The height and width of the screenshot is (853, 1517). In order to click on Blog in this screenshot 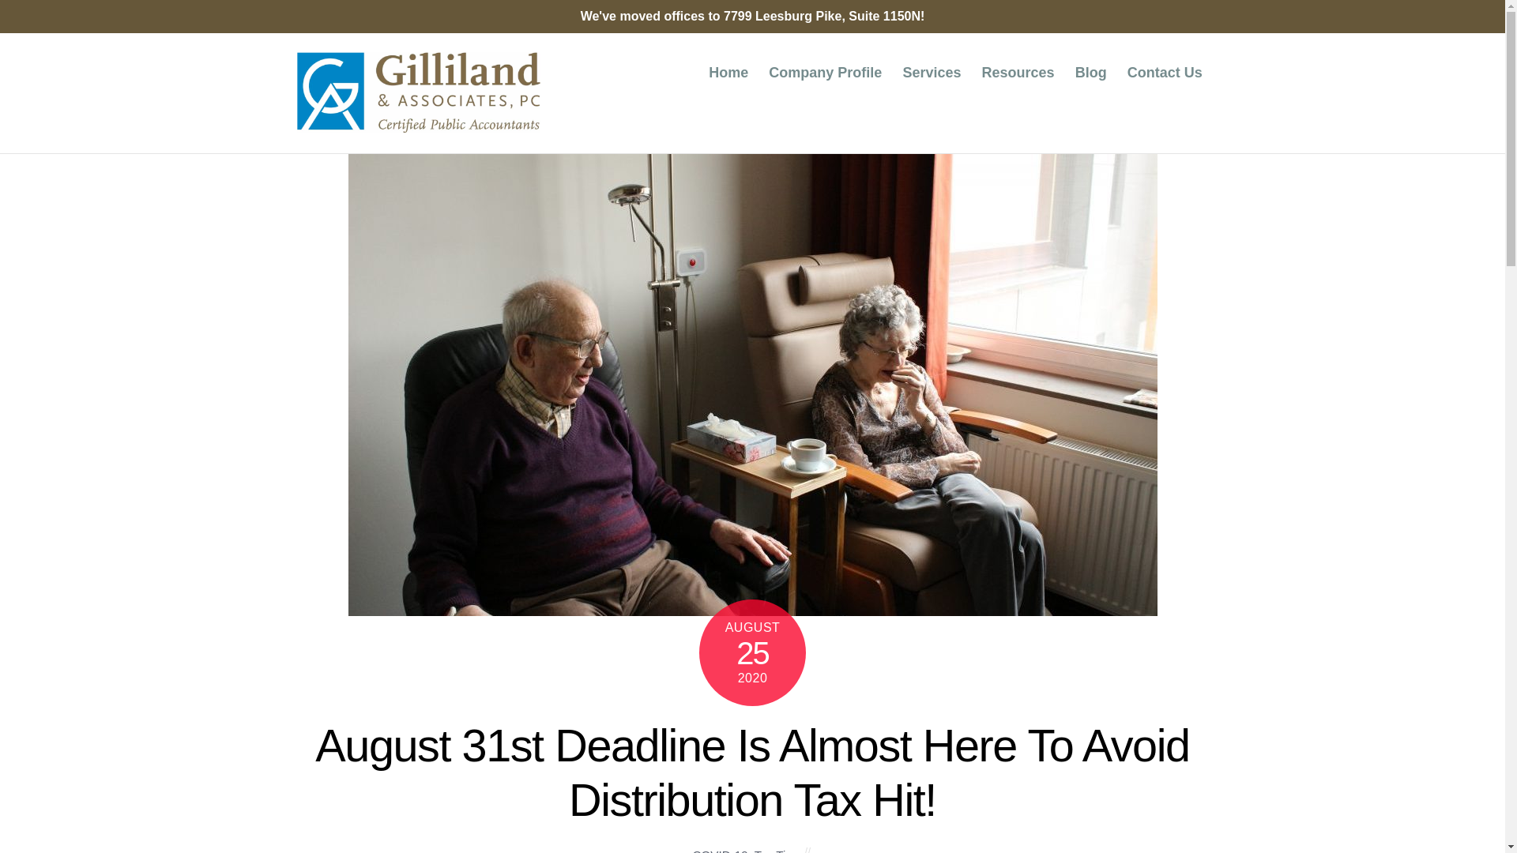, I will do `click(1090, 73)`.